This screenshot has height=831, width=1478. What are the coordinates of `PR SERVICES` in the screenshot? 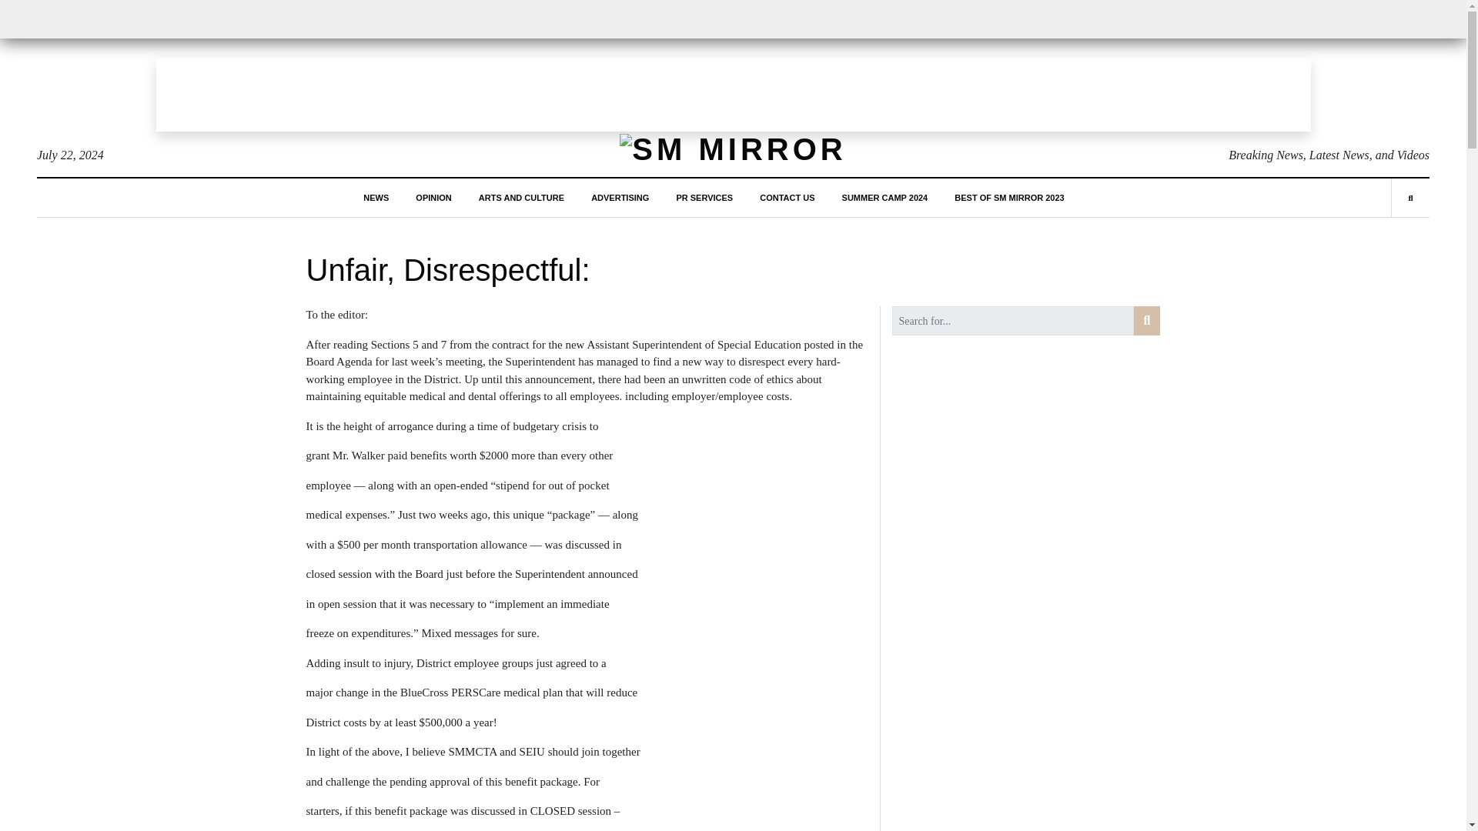 It's located at (704, 197).